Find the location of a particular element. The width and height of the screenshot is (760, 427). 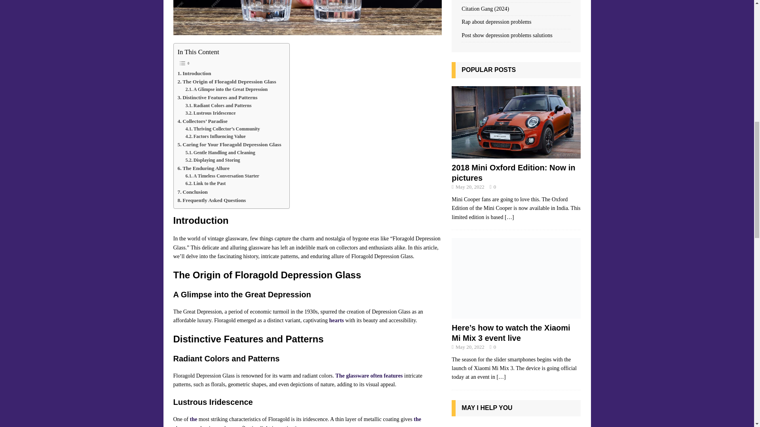

Link to the Past is located at coordinates (205, 183).